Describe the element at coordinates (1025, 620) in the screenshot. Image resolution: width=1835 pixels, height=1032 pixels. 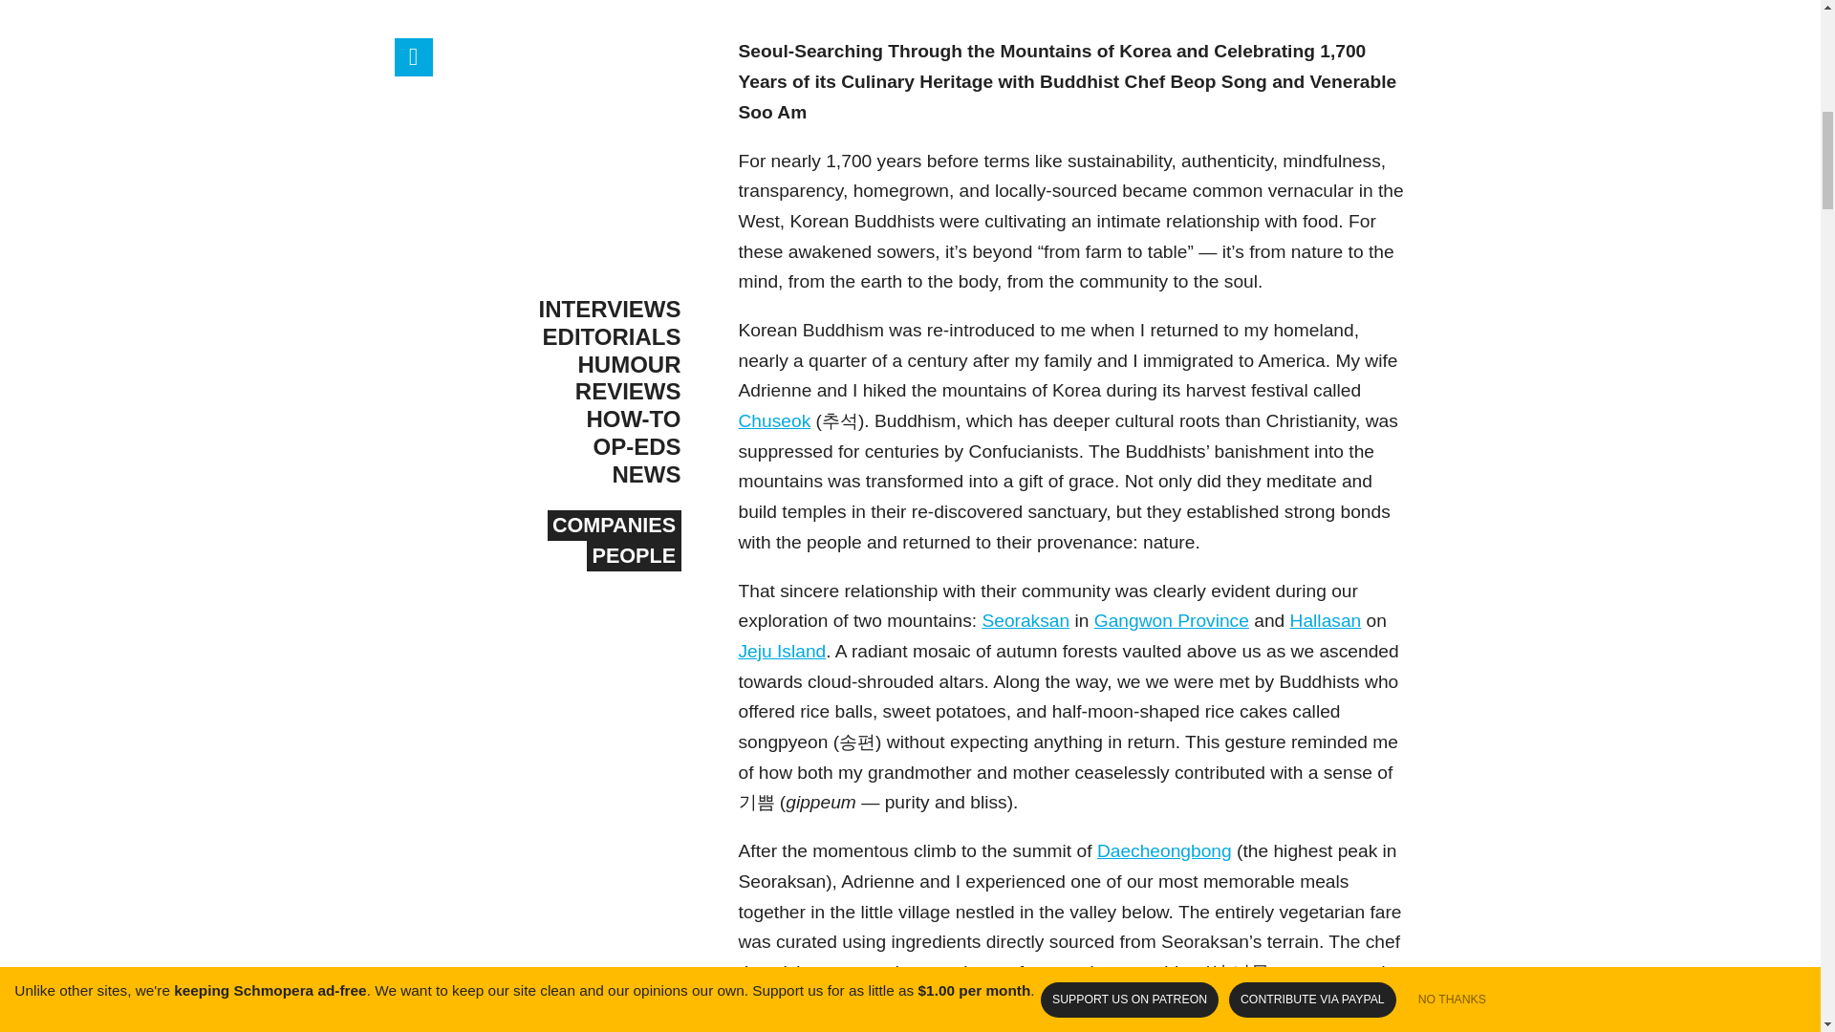
I see `Seoraksan` at that location.